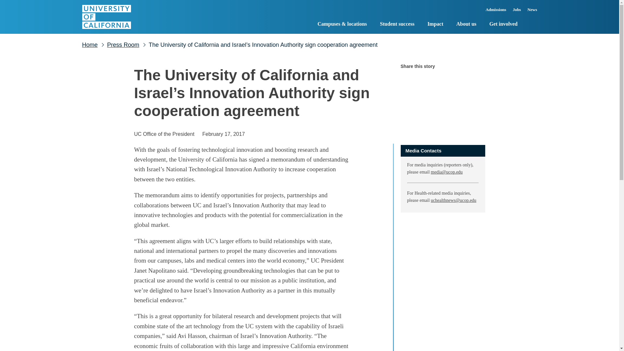 The height and width of the screenshot is (351, 624). I want to click on Jobs, so click(517, 11).